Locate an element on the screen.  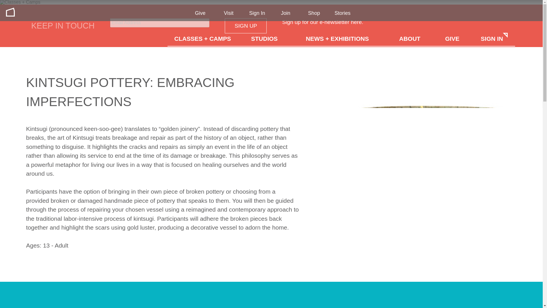
Sign Up is located at coordinates (246, 26).